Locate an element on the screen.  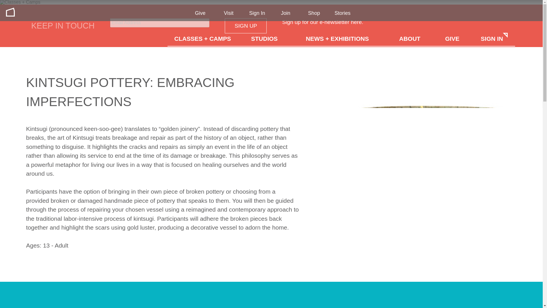
Sign Up is located at coordinates (246, 26).